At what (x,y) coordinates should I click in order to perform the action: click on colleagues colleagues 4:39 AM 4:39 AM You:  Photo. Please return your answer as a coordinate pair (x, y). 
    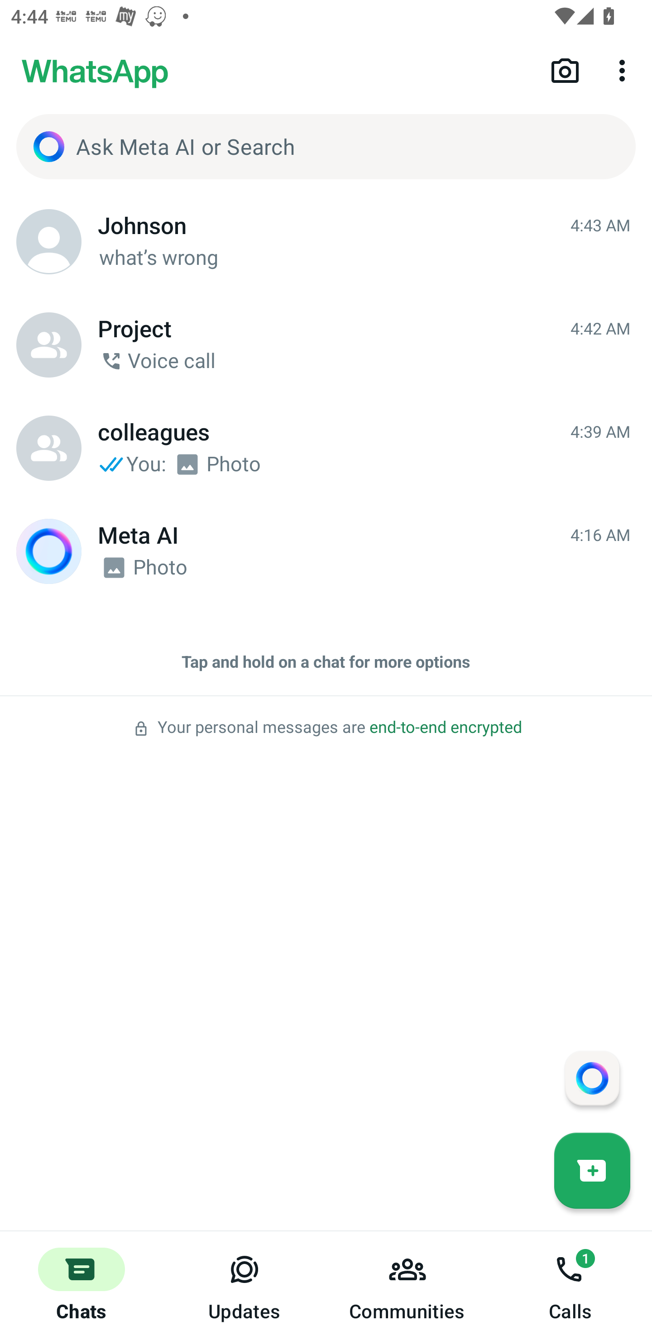
    Looking at the image, I should click on (326, 448).